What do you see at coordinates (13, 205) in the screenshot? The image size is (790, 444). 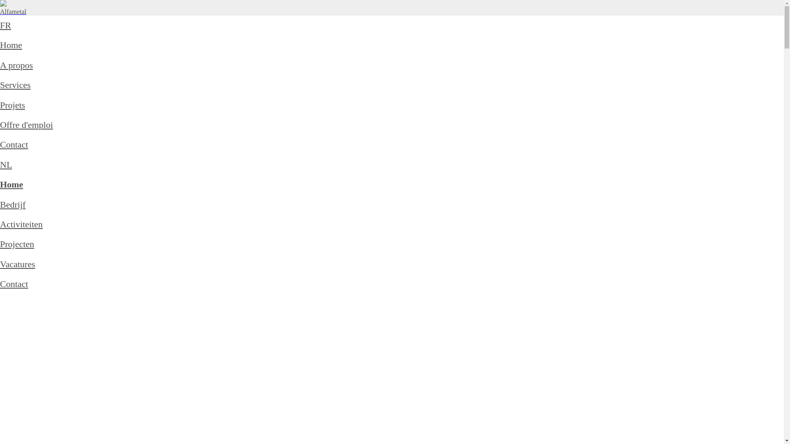 I see `Bedrijf` at bounding box center [13, 205].